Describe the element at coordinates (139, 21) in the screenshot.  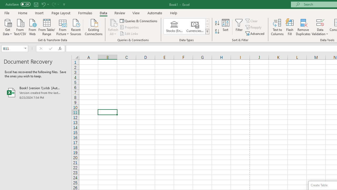
I see `Queries & Connections` at that location.